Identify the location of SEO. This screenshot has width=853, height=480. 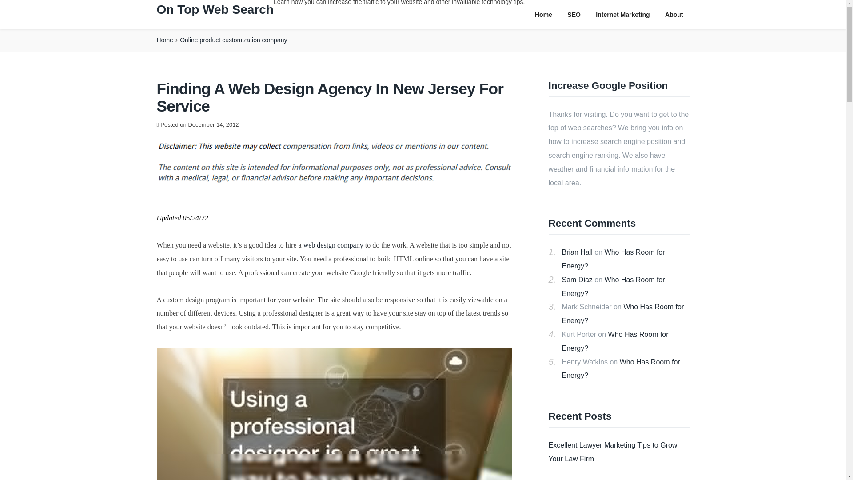
(574, 15).